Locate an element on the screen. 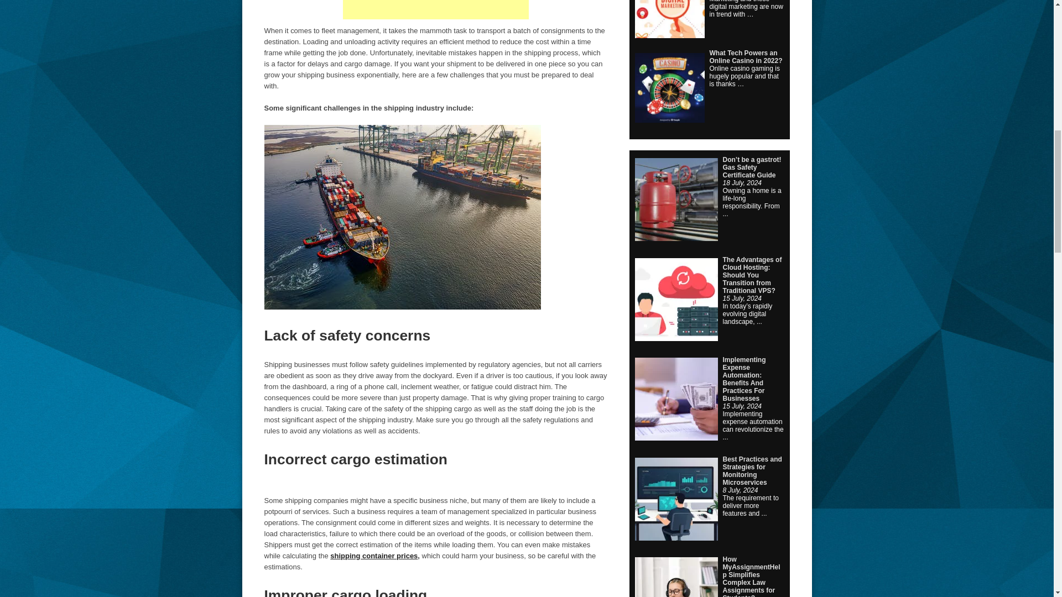 This screenshot has width=1062, height=597. Advertisement is located at coordinates (436, 9).